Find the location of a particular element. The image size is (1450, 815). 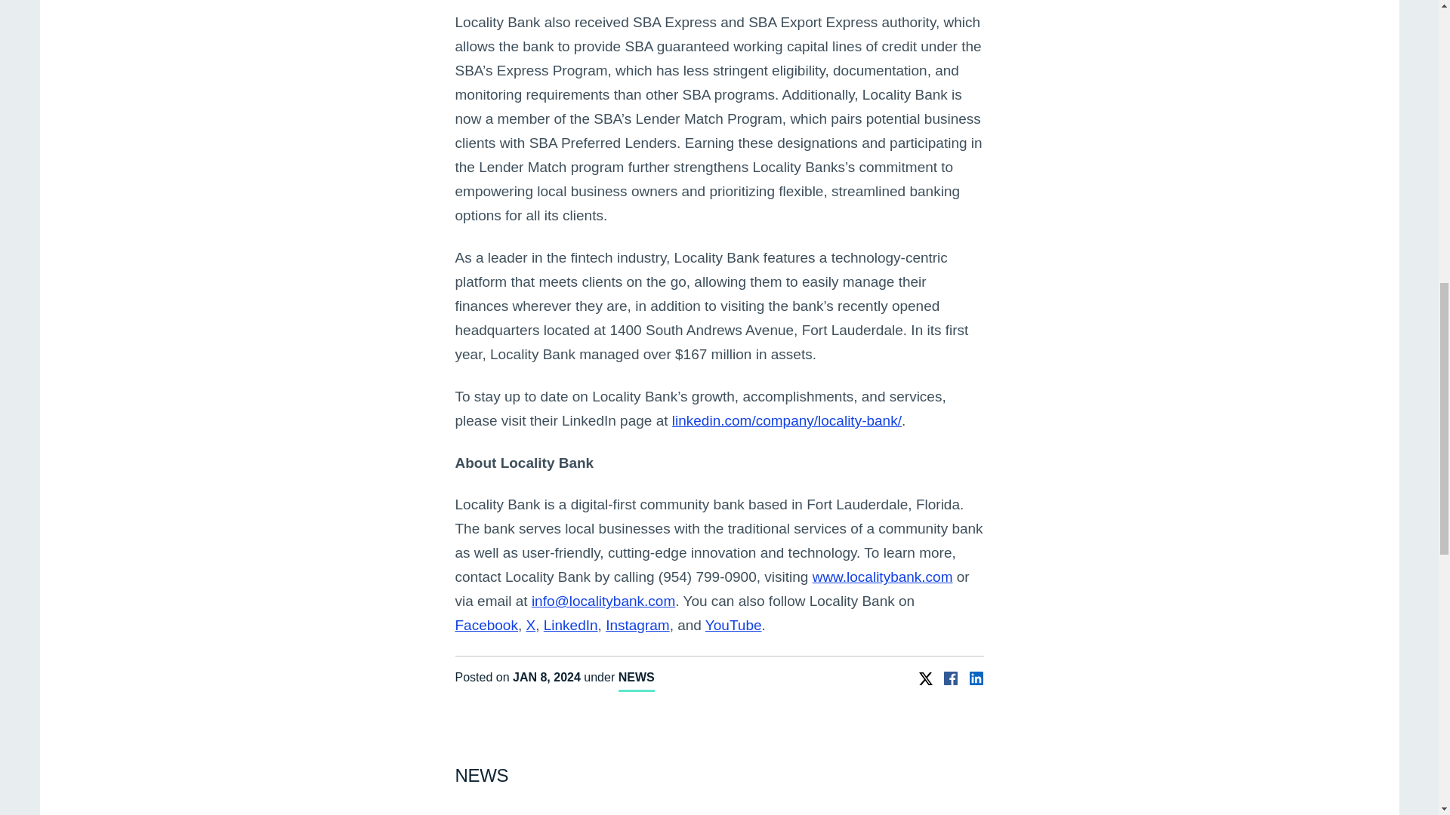

Instagram is located at coordinates (637, 625).